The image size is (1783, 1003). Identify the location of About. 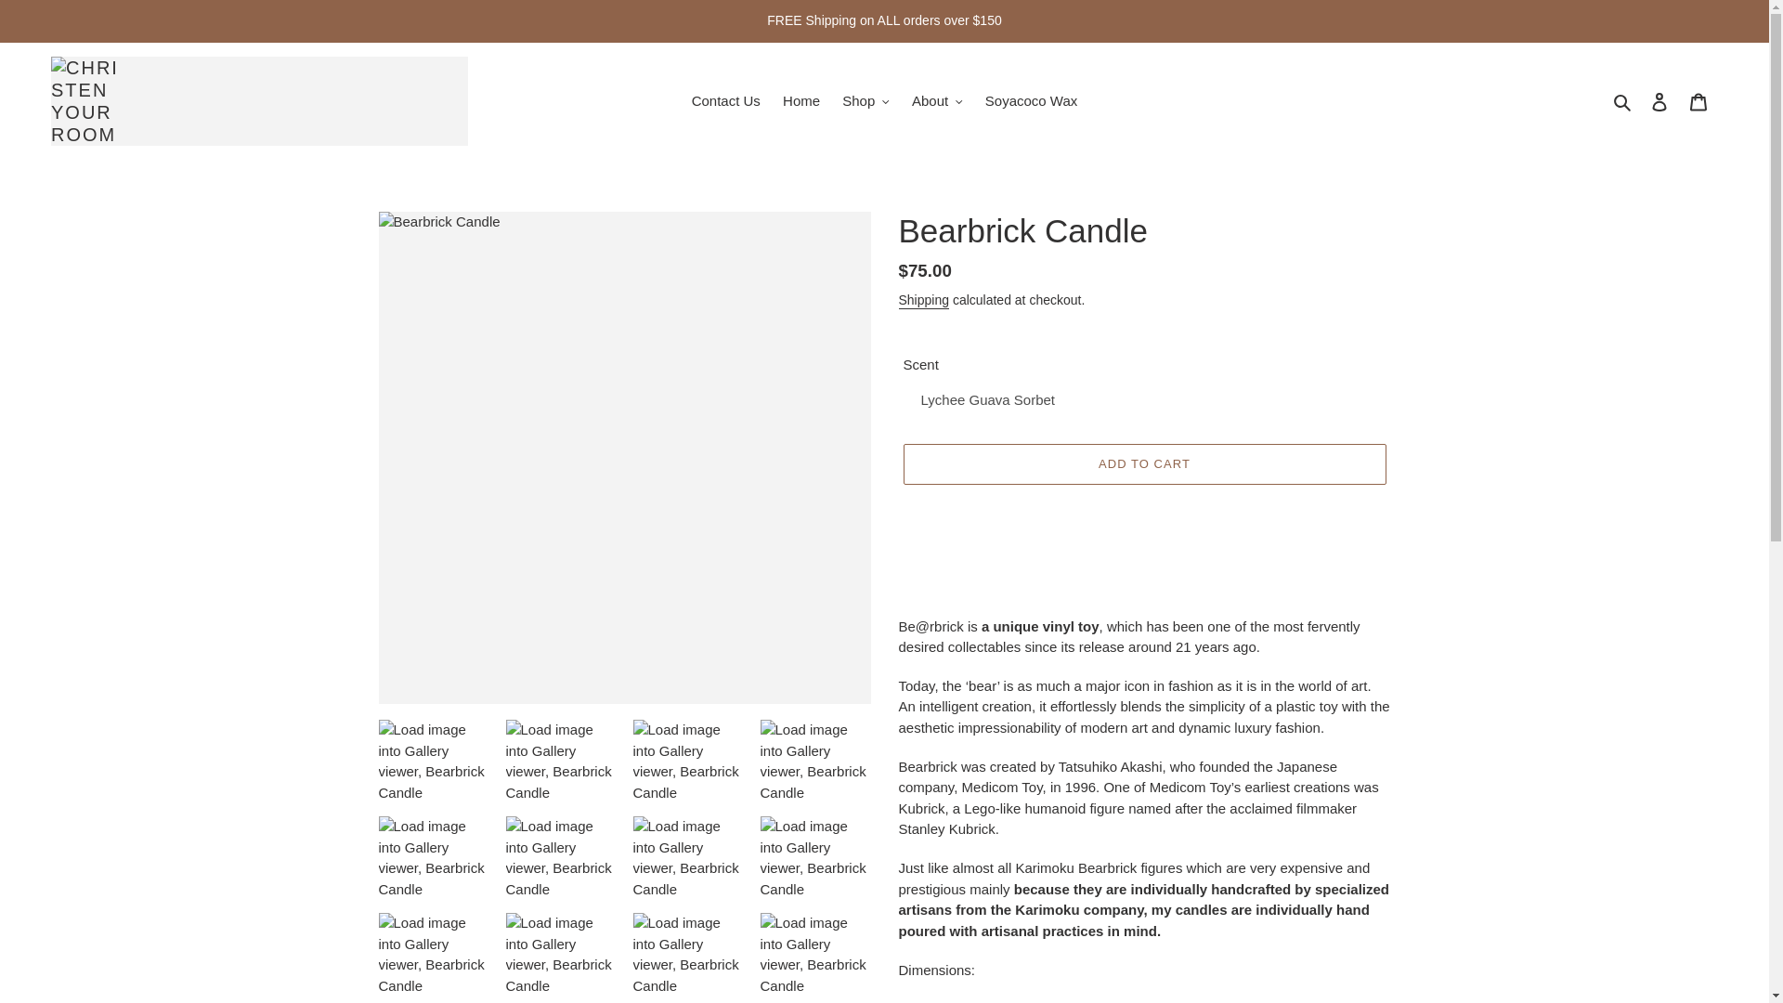
(936, 102).